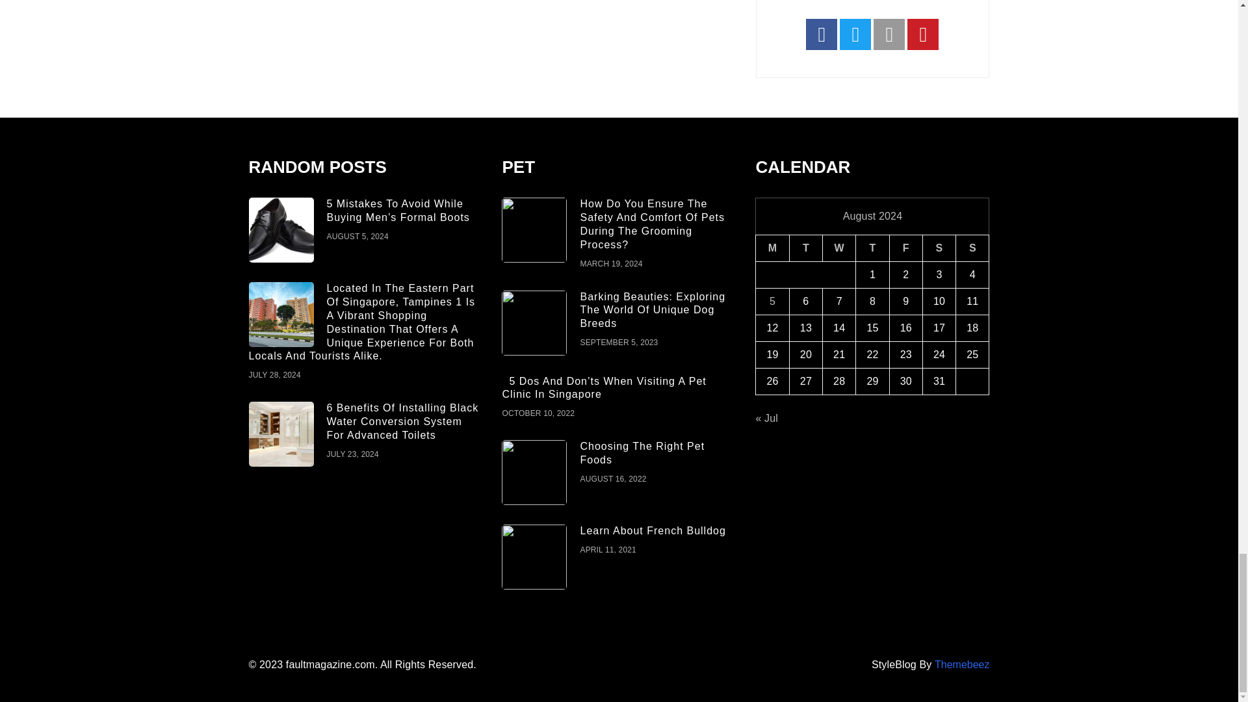  What do you see at coordinates (972, 248) in the screenshot?
I see `Sunday` at bounding box center [972, 248].